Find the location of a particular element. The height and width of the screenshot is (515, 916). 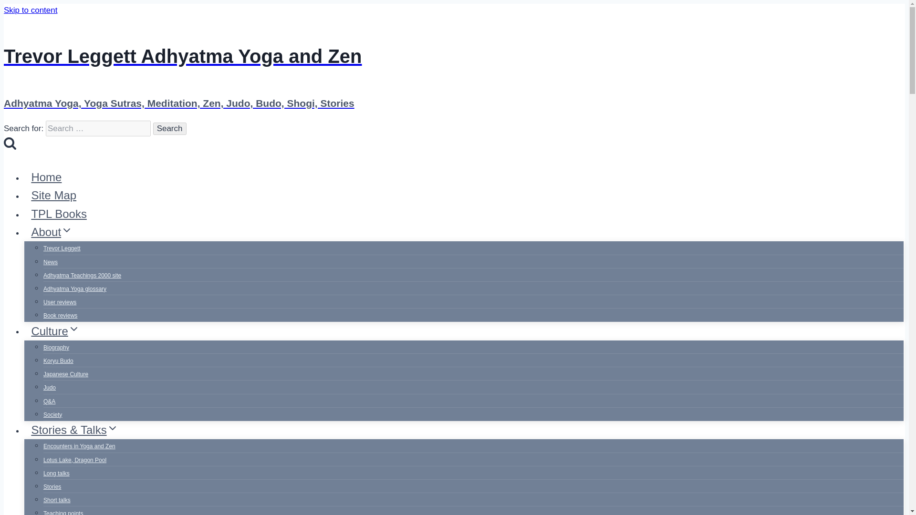

Search is located at coordinates (10, 143).